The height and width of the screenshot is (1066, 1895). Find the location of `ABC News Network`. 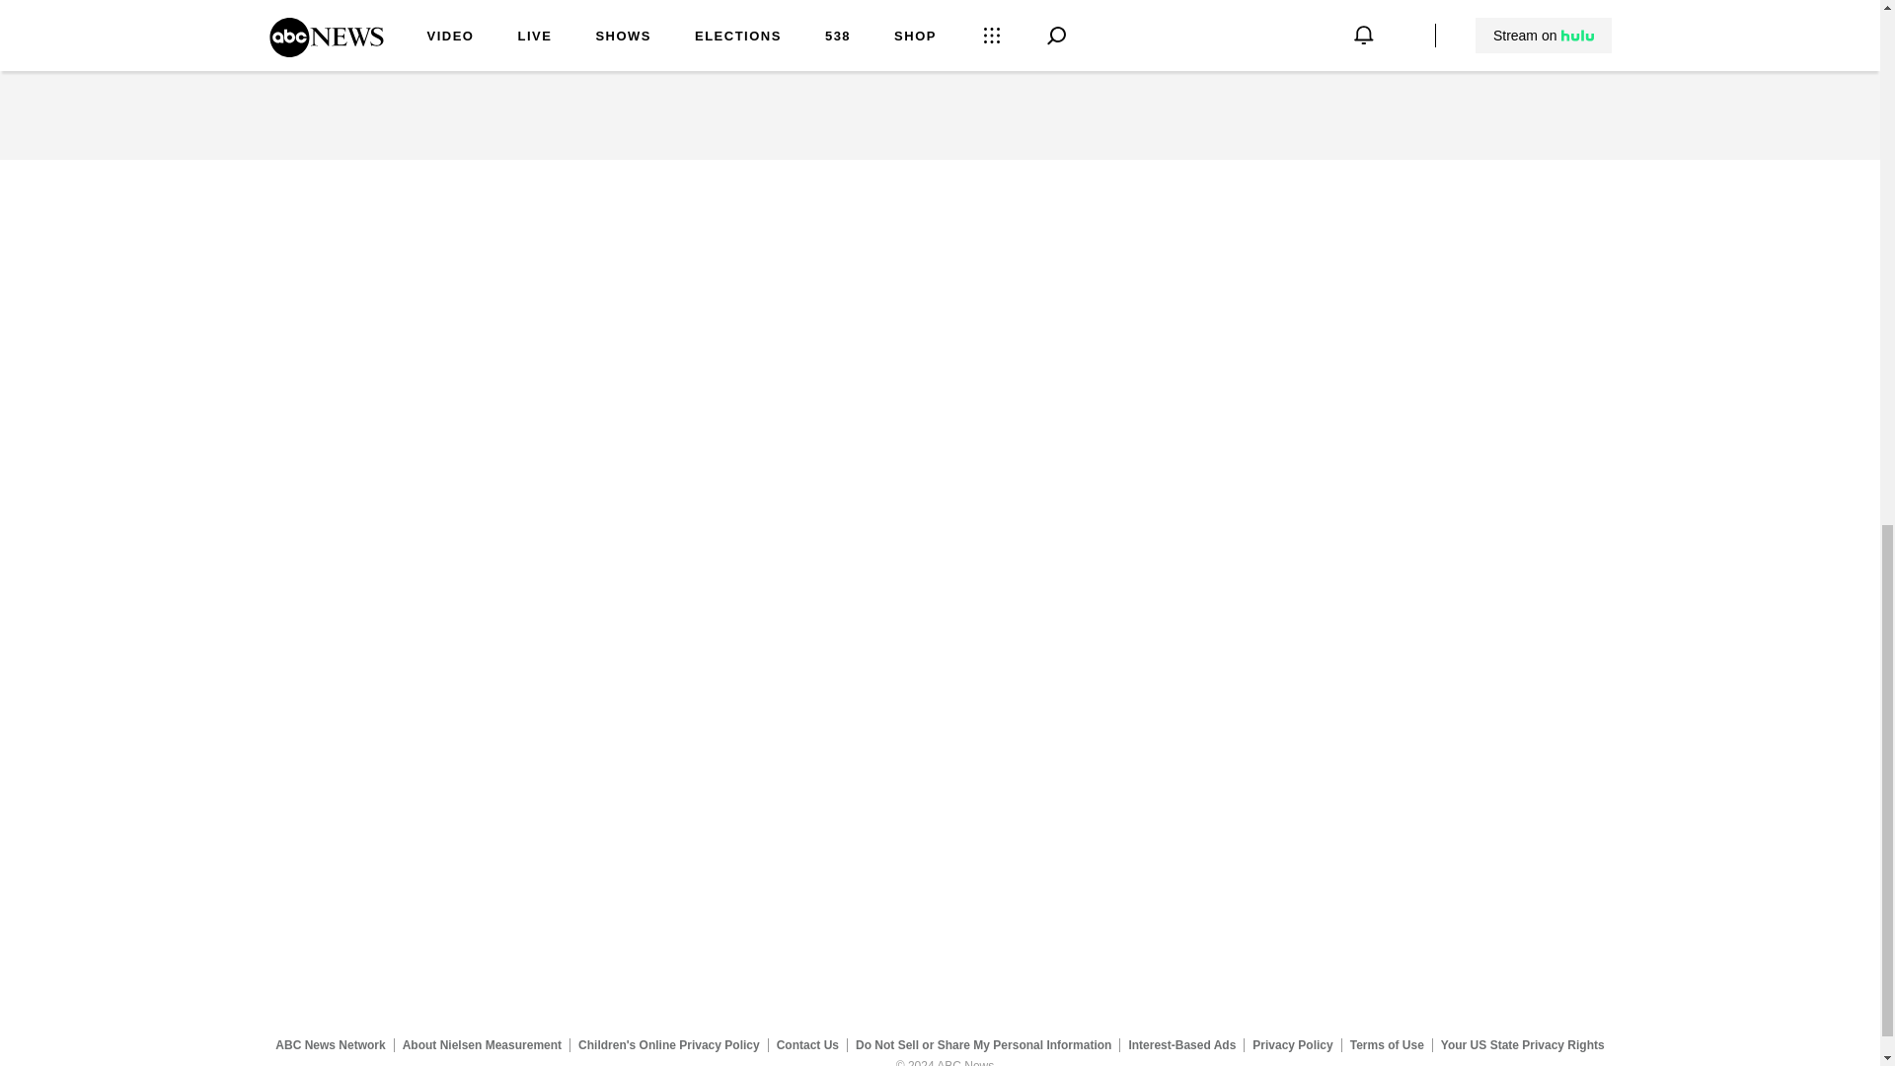

ABC News Network is located at coordinates (330, 1044).